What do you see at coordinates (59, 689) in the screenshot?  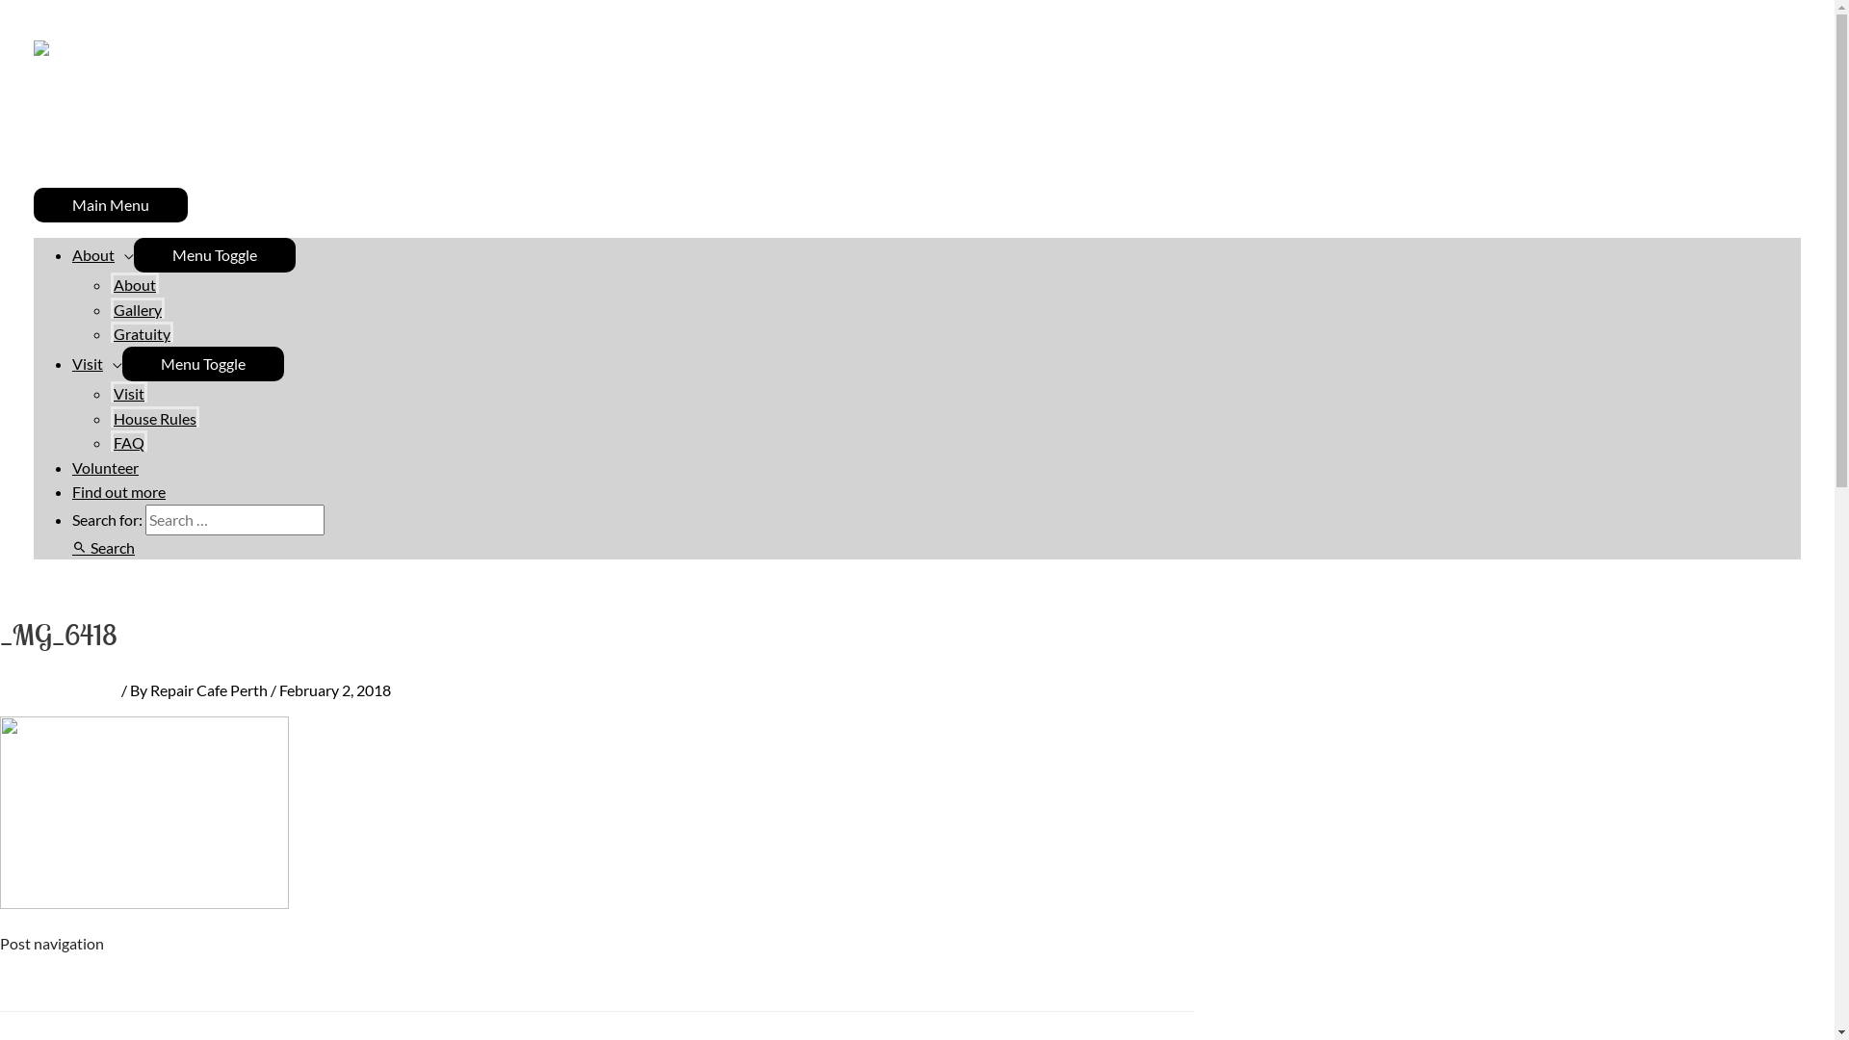 I see `Leave a Comment` at bounding box center [59, 689].